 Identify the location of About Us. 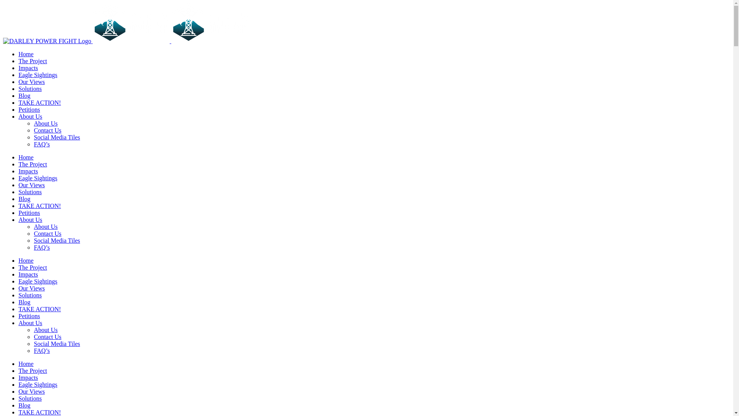
(46, 123).